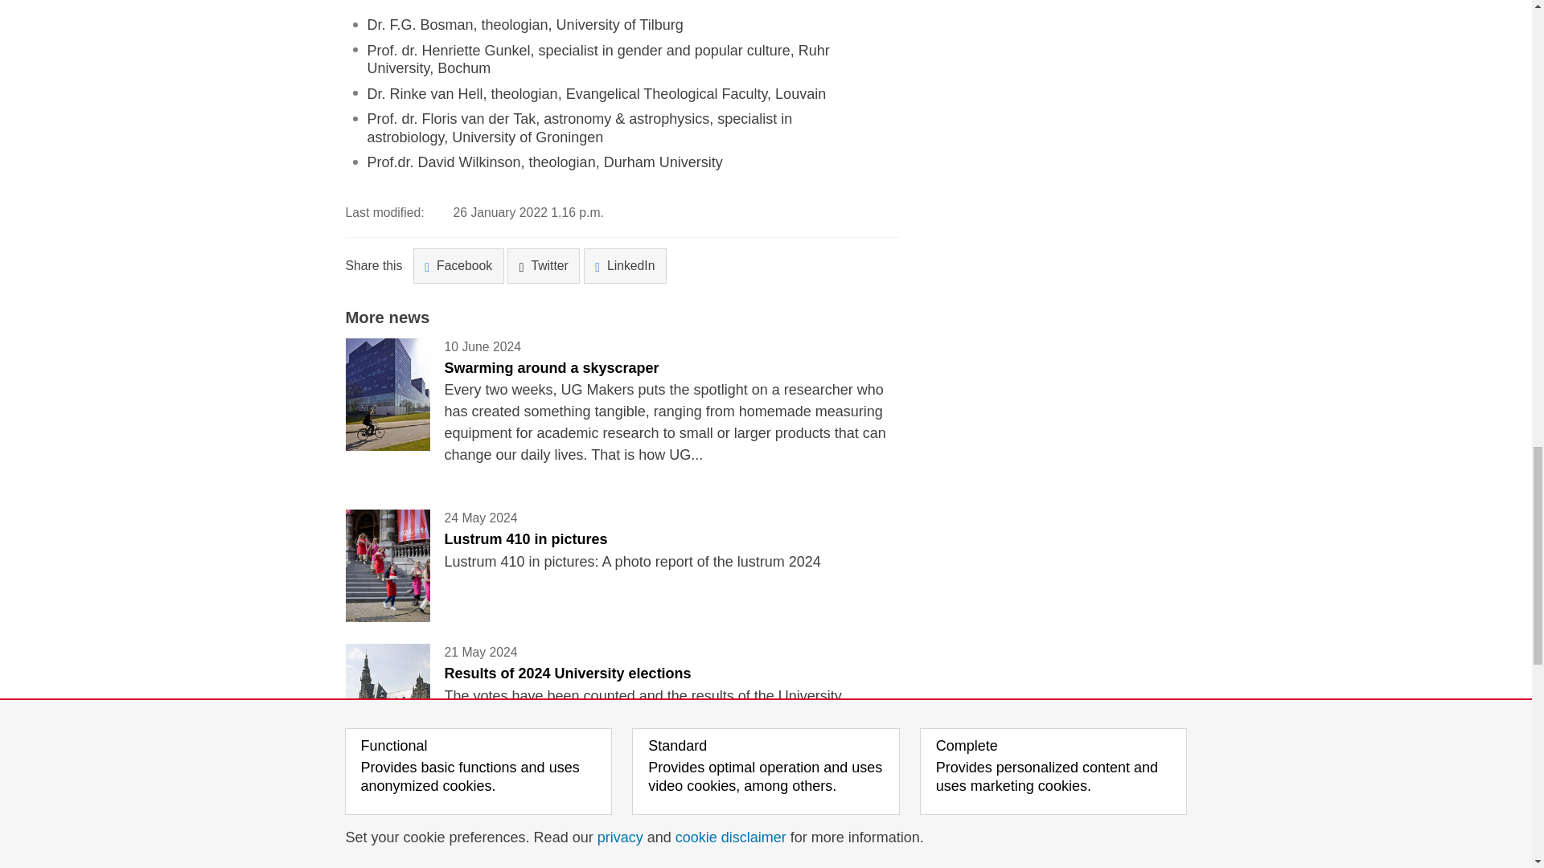  Describe the element at coordinates (824, 863) in the screenshot. I see `rss` at that location.